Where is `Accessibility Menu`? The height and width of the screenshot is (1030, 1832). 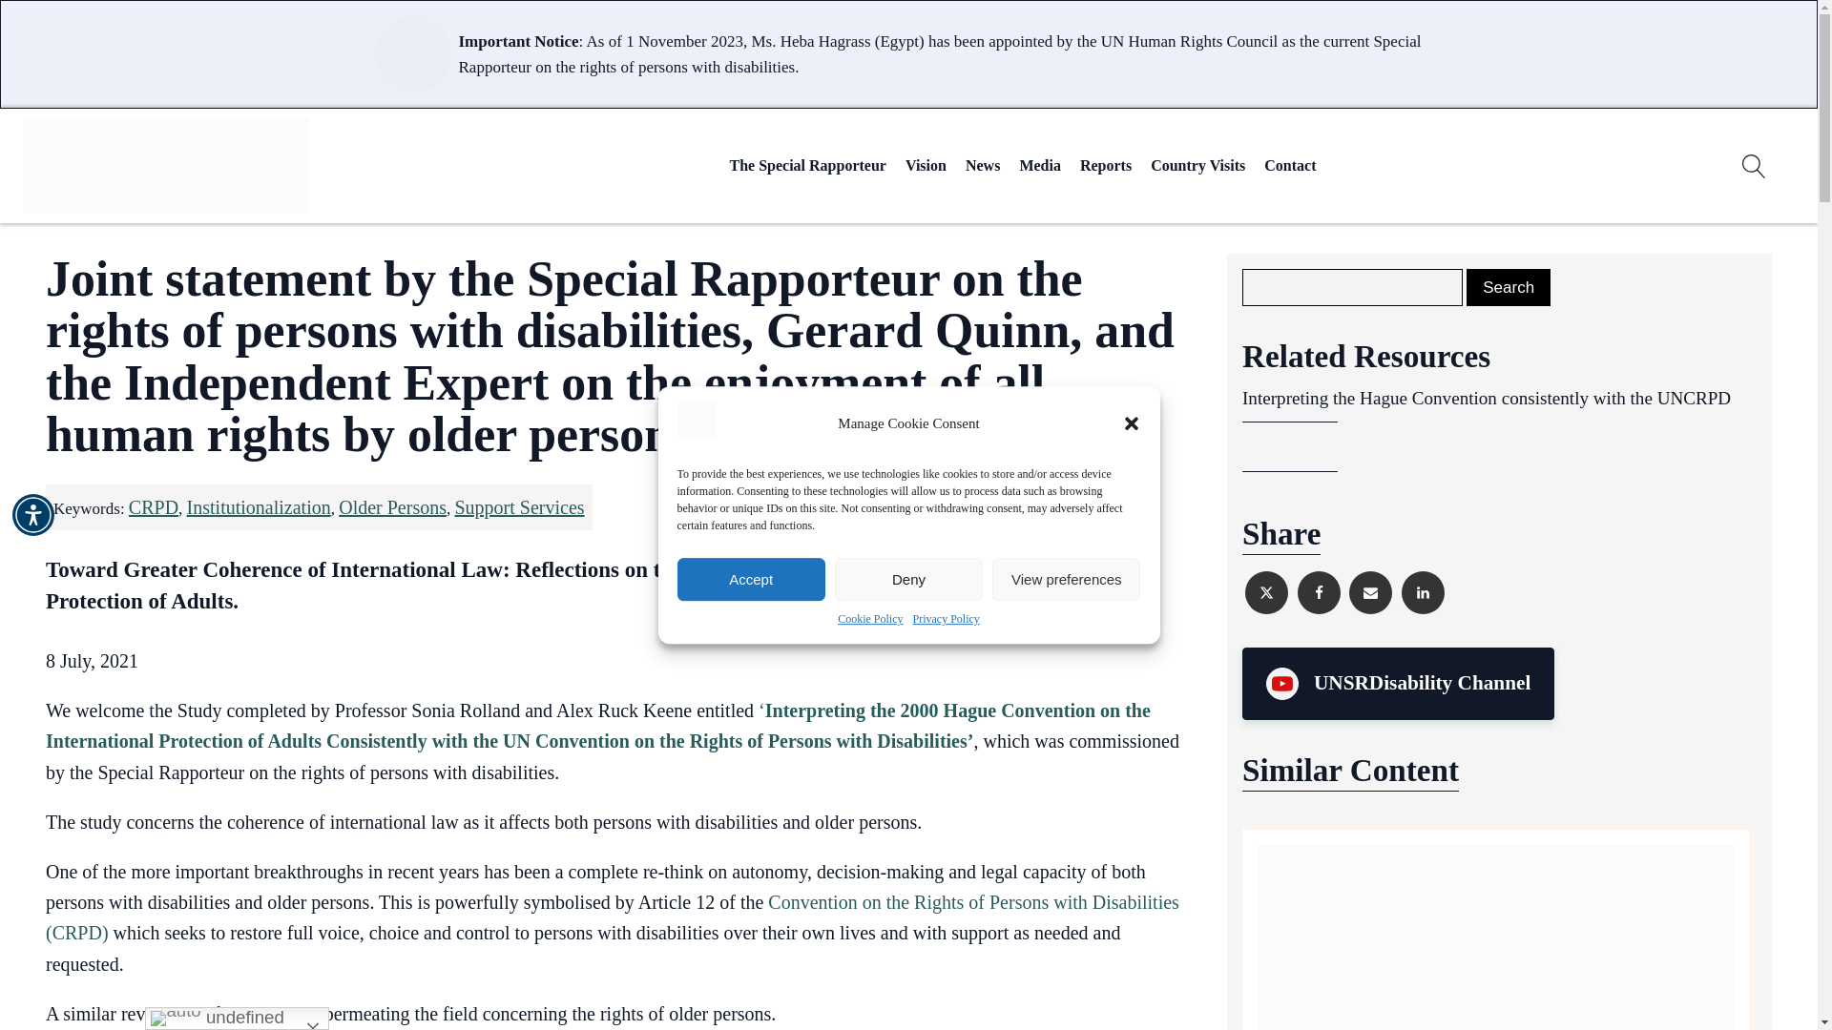
Accessibility Menu is located at coordinates (33, 515).